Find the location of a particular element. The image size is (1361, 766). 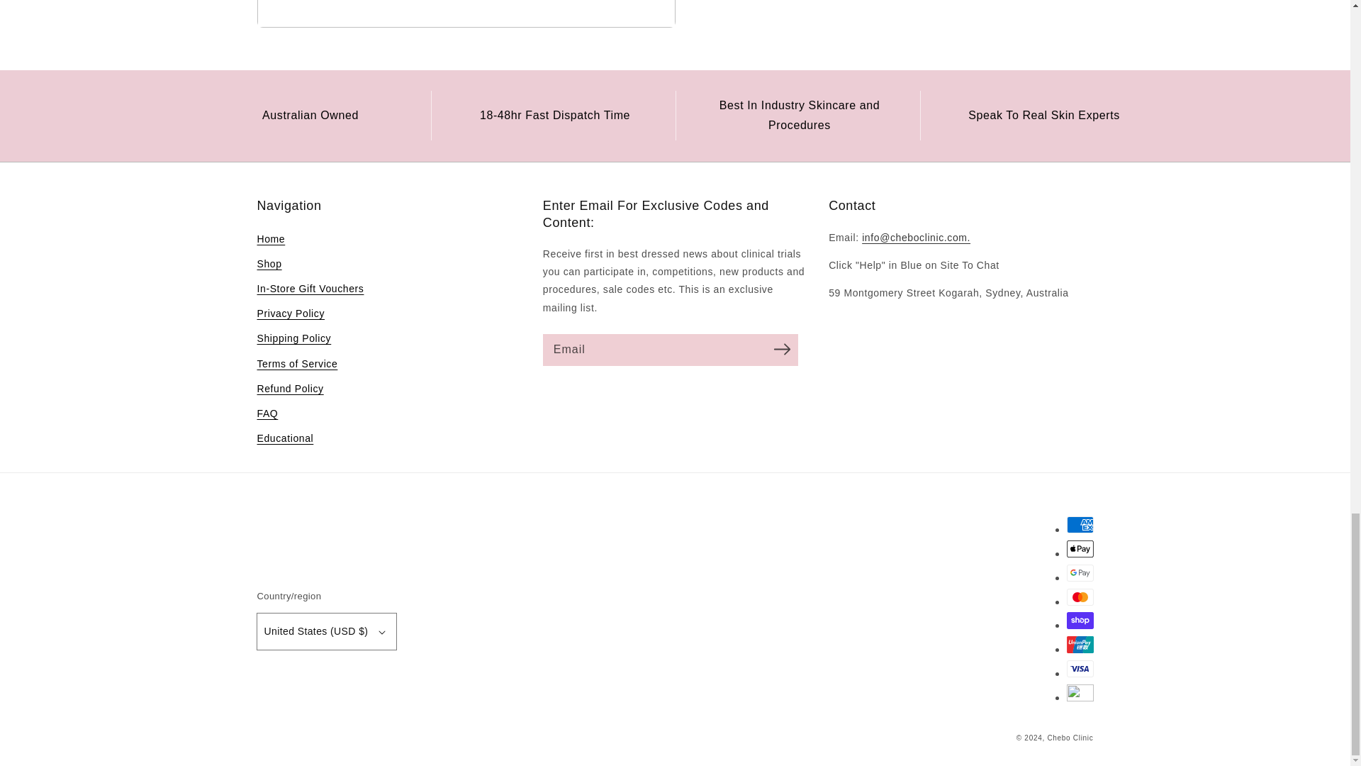

Google Pay is located at coordinates (1079, 572).